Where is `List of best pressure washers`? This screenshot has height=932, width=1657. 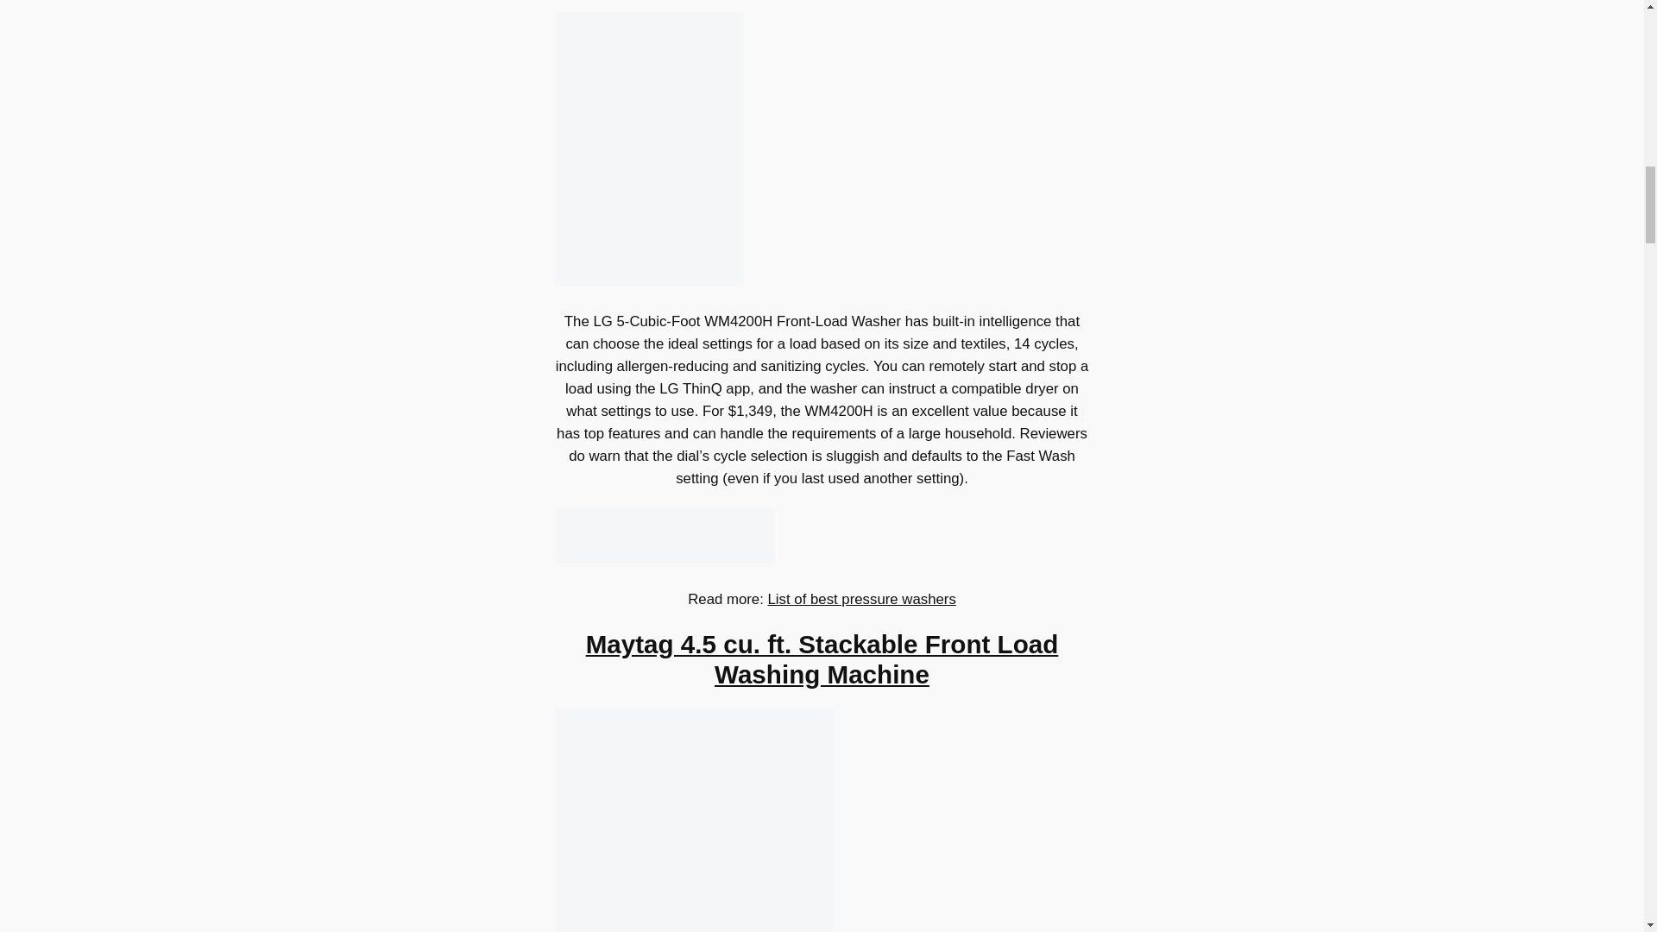
List of best pressure washers is located at coordinates (861, 599).